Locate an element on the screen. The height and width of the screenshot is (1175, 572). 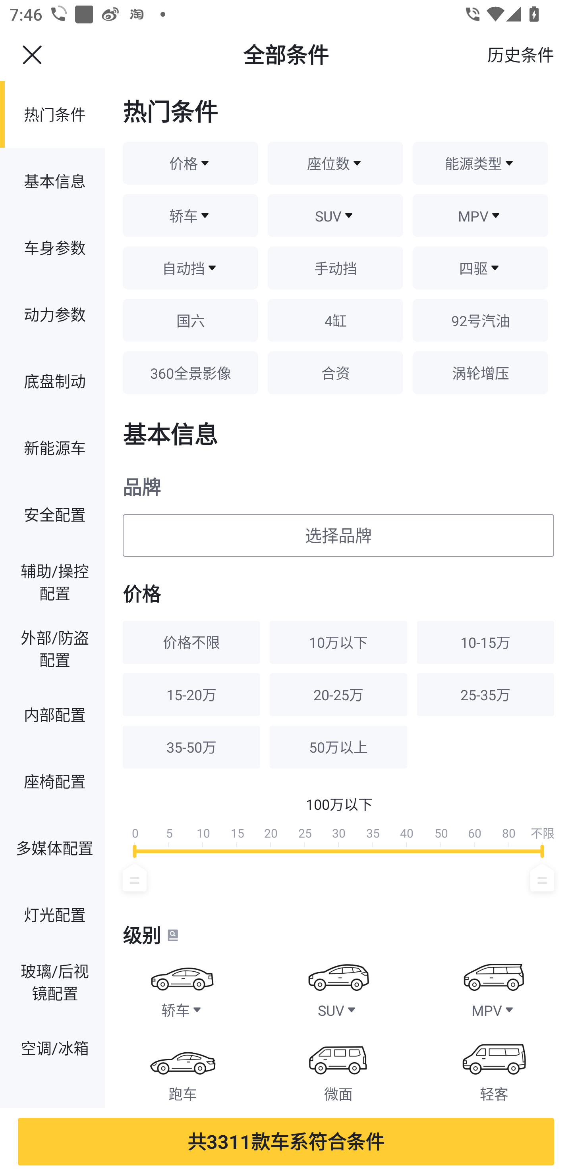
座椅配置 is located at coordinates (52, 780).